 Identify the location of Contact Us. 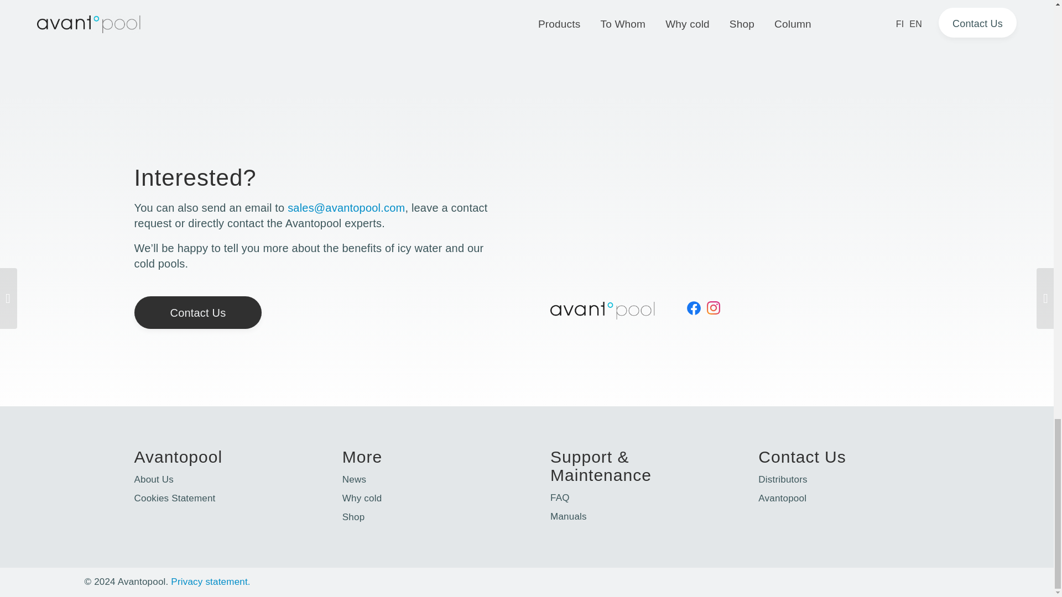
(197, 312).